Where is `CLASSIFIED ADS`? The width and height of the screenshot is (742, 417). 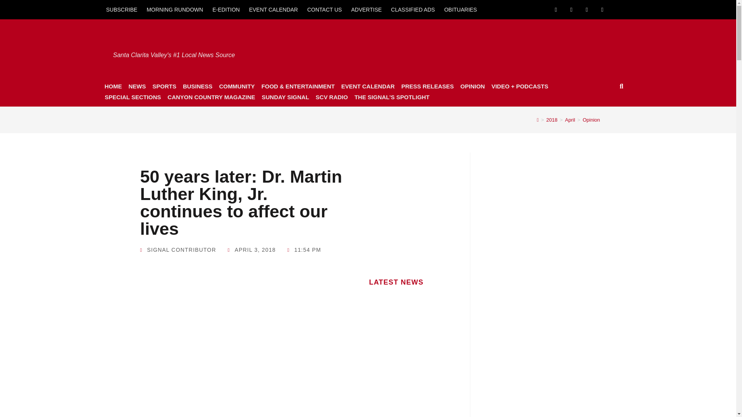
CLASSIFIED ADS is located at coordinates (413, 9).